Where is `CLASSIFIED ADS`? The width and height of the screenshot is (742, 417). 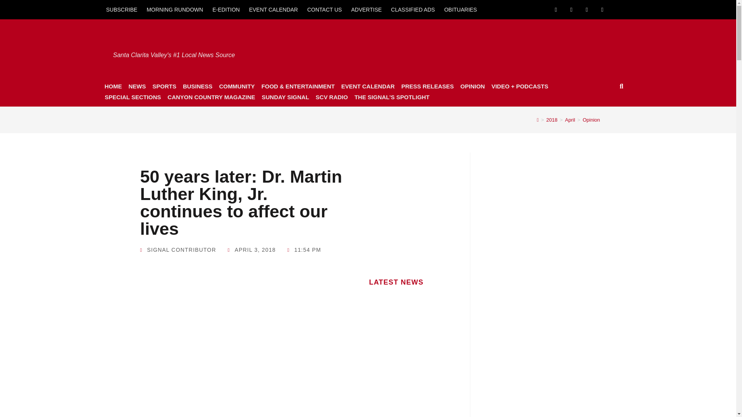
CLASSIFIED ADS is located at coordinates (413, 9).